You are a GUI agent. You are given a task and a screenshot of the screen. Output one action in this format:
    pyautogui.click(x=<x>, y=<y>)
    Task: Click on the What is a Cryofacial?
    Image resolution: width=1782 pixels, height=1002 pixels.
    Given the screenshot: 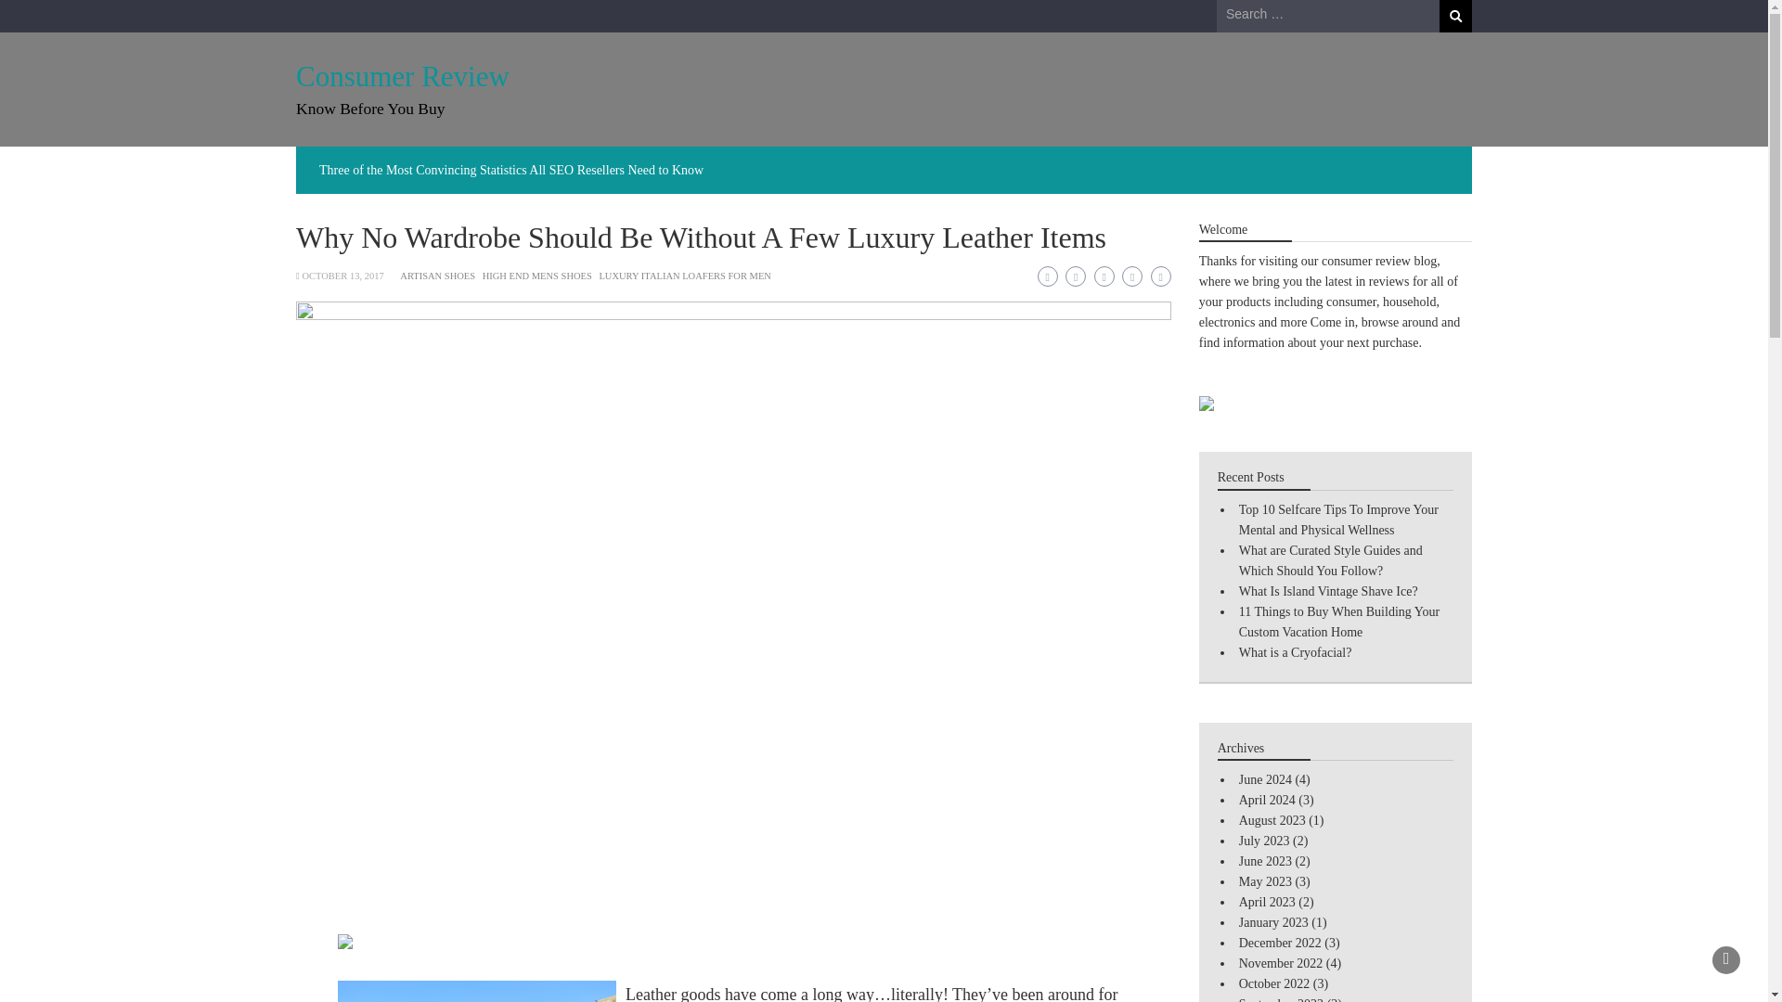 What is the action you would take?
    pyautogui.click(x=1296, y=651)
    